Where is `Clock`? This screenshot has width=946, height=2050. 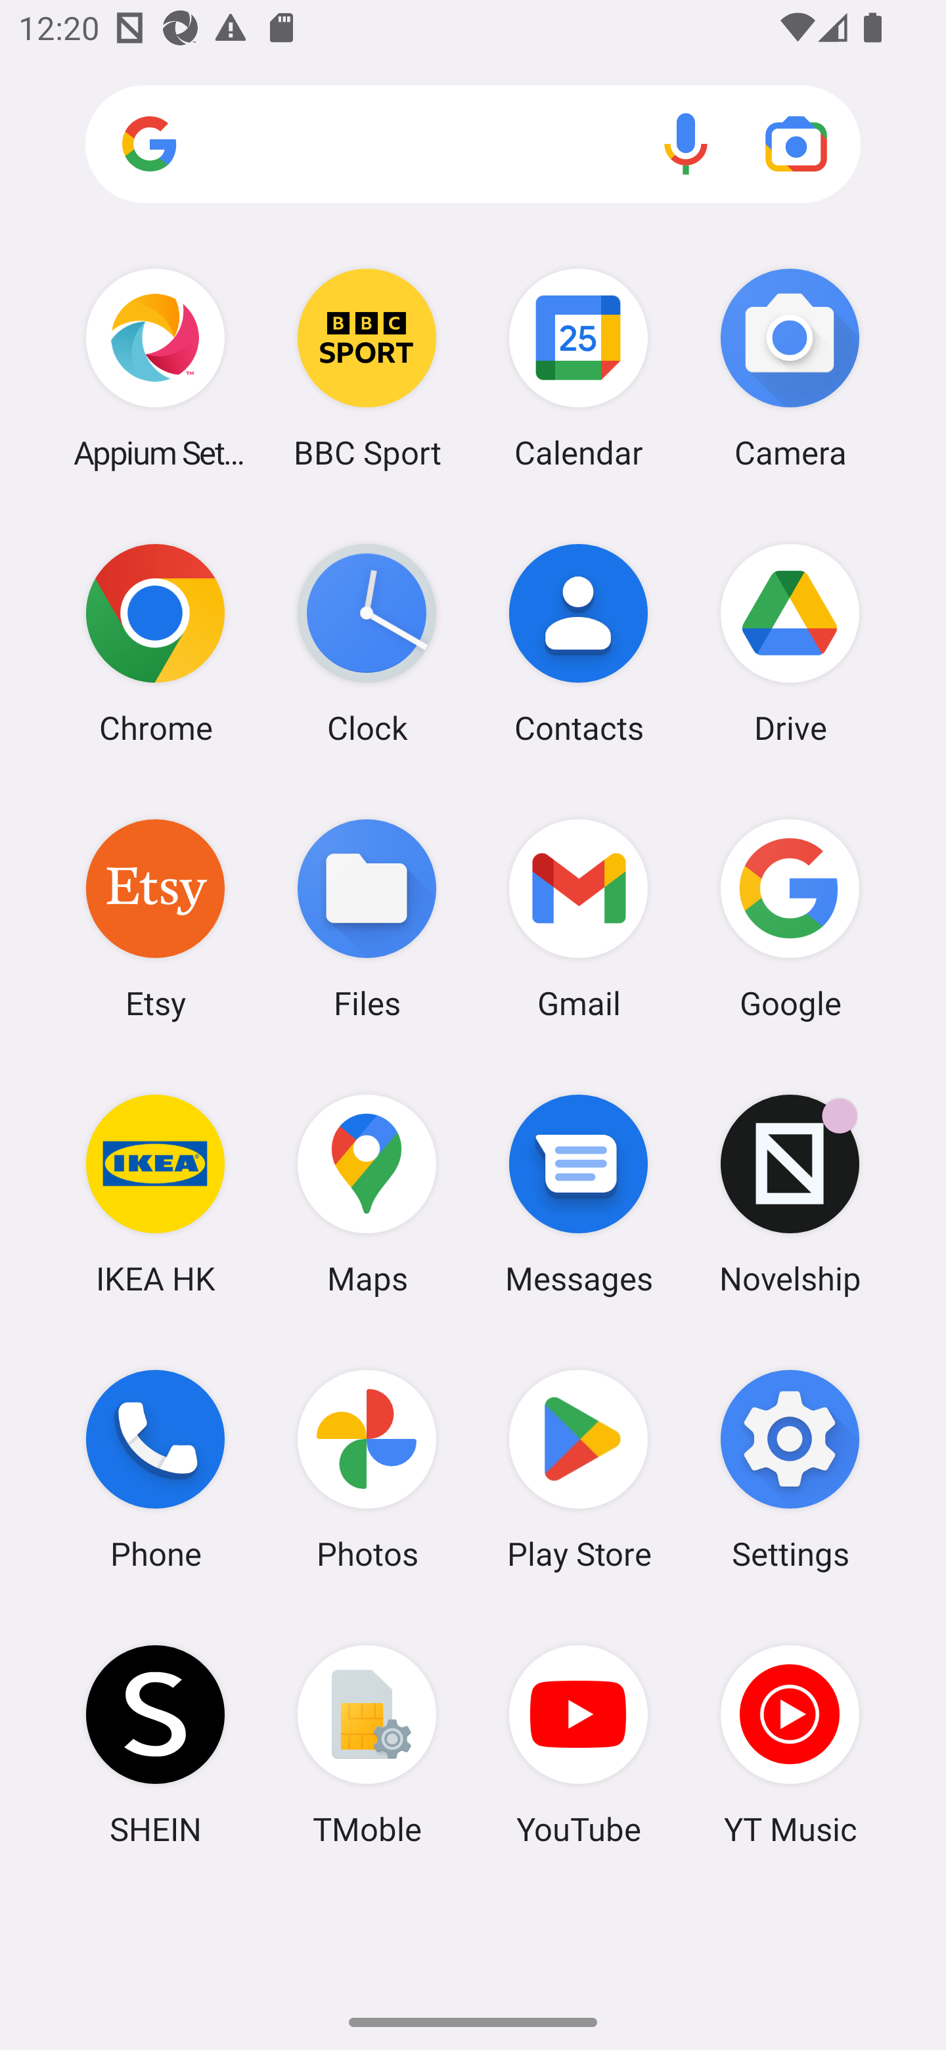
Clock is located at coordinates (367, 643).